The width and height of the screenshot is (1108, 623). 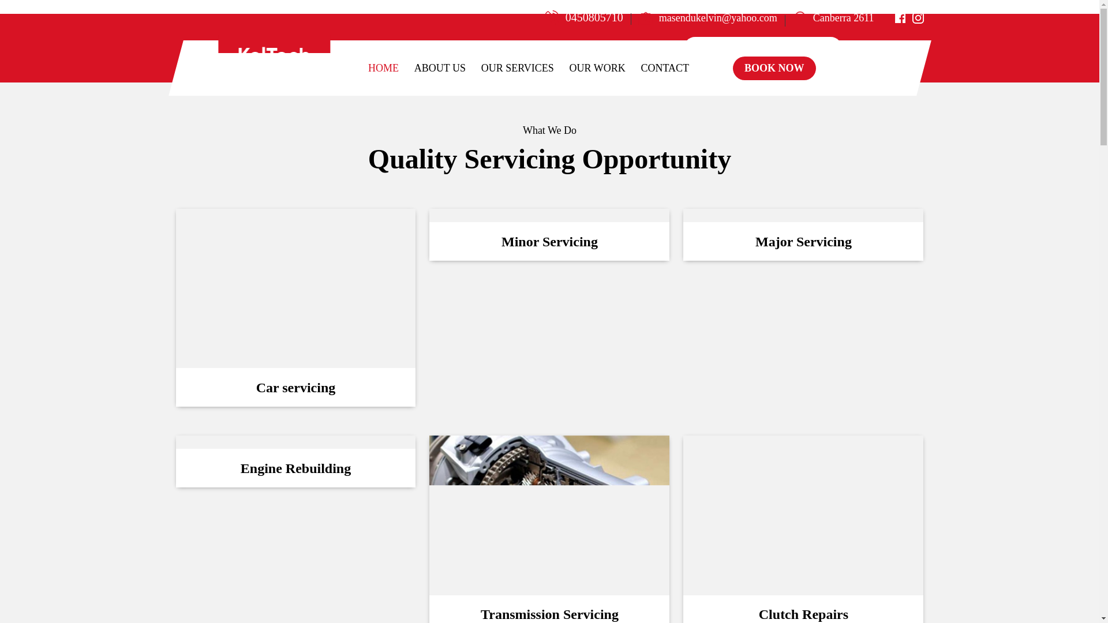 What do you see at coordinates (597, 68) in the screenshot?
I see `OUR WORK` at bounding box center [597, 68].